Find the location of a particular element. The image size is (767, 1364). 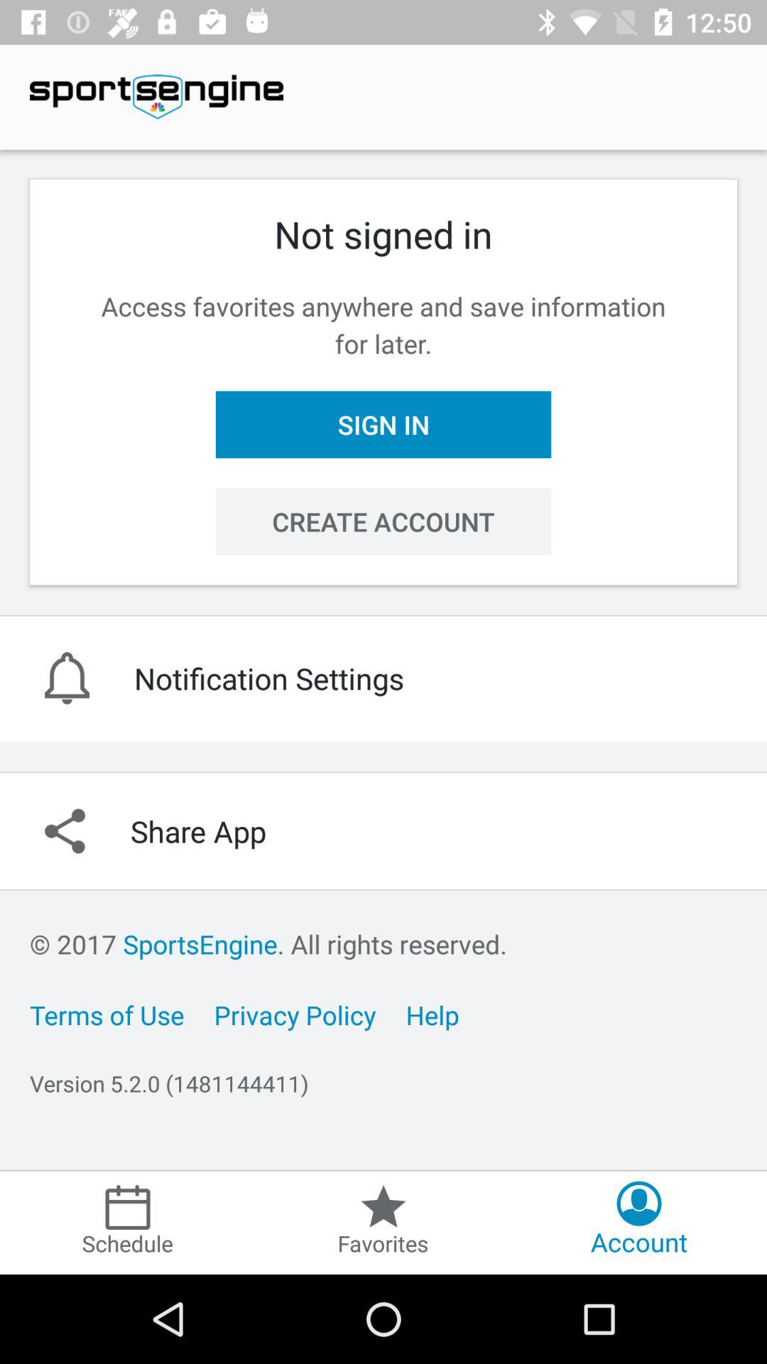

choose icon below the access favorites anywhere is located at coordinates (383, 425).